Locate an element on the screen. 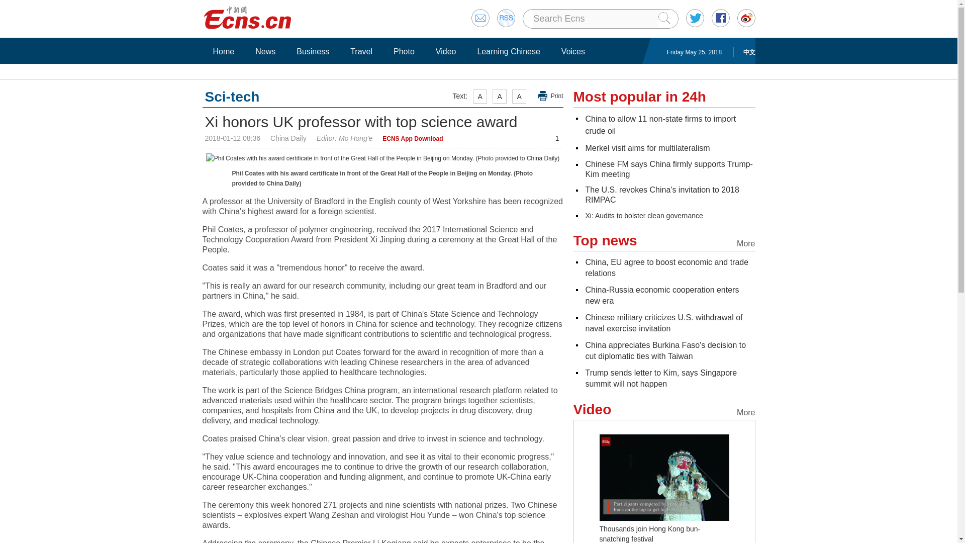  Merkel visit aims for multilateralism is located at coordinates (647, 148).